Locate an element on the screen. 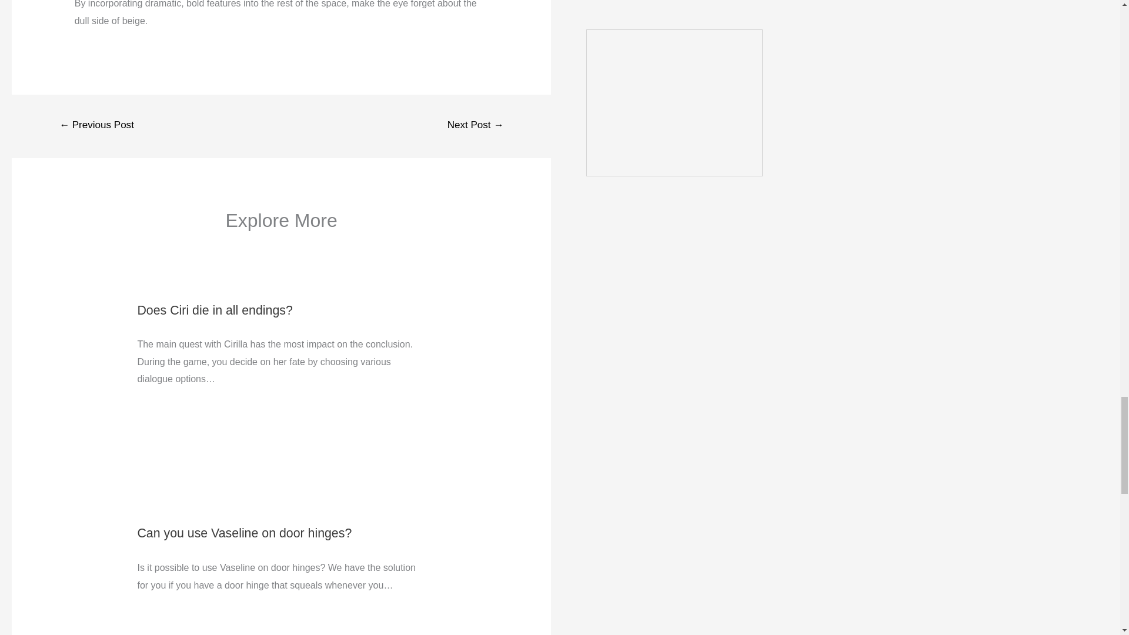 The height and width of the screenshot is (635, 1129). Does Ciri die in all endings? is located at coordinates (214, 310).